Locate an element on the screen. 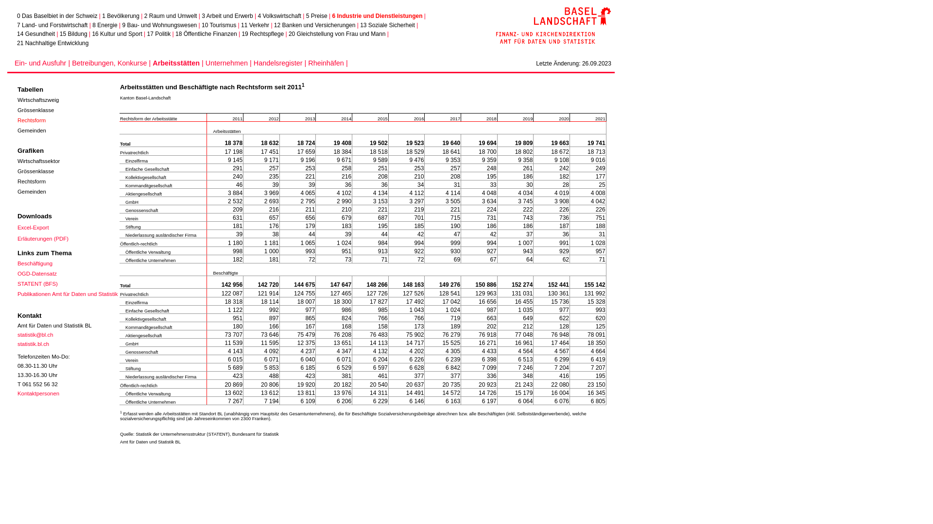 This screenshot has width=933, height=524. 13 Soziale Sicherheit is located at coordinates (388, 25).